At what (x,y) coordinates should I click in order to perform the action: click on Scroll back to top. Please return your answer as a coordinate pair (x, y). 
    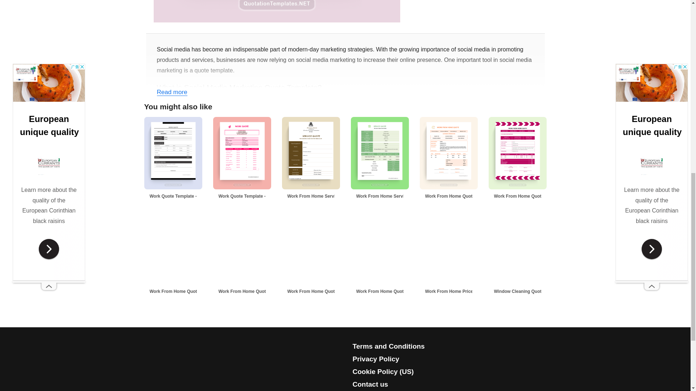
    Looking at the image, I should click on (672, 344).